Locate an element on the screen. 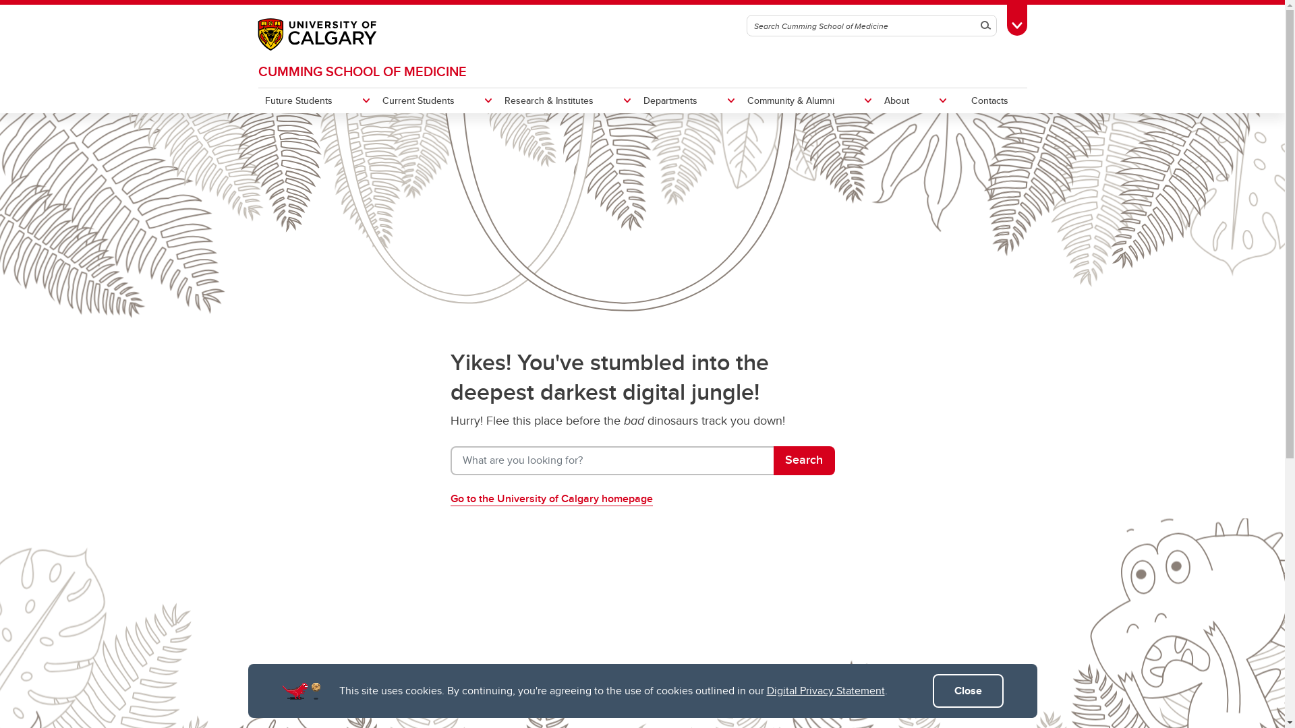 The width and height of the screenshot is (1295, 728). Digital Privacy Statement is located at coordinates (826, 690).